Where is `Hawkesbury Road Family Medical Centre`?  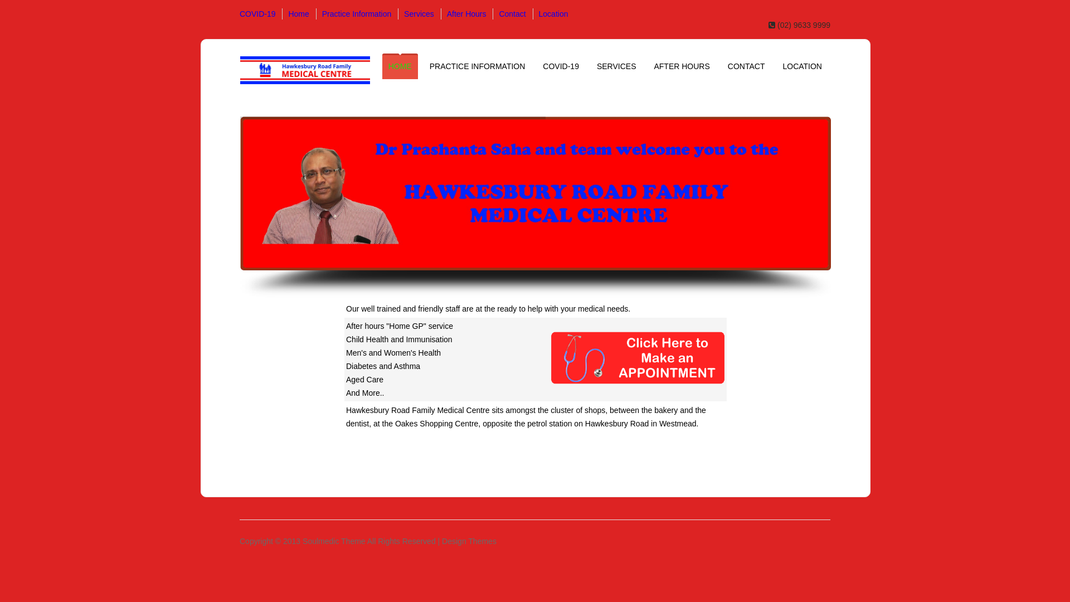
Hawkesbury Road Family Medical Centre is located at coordinates (305, 70).